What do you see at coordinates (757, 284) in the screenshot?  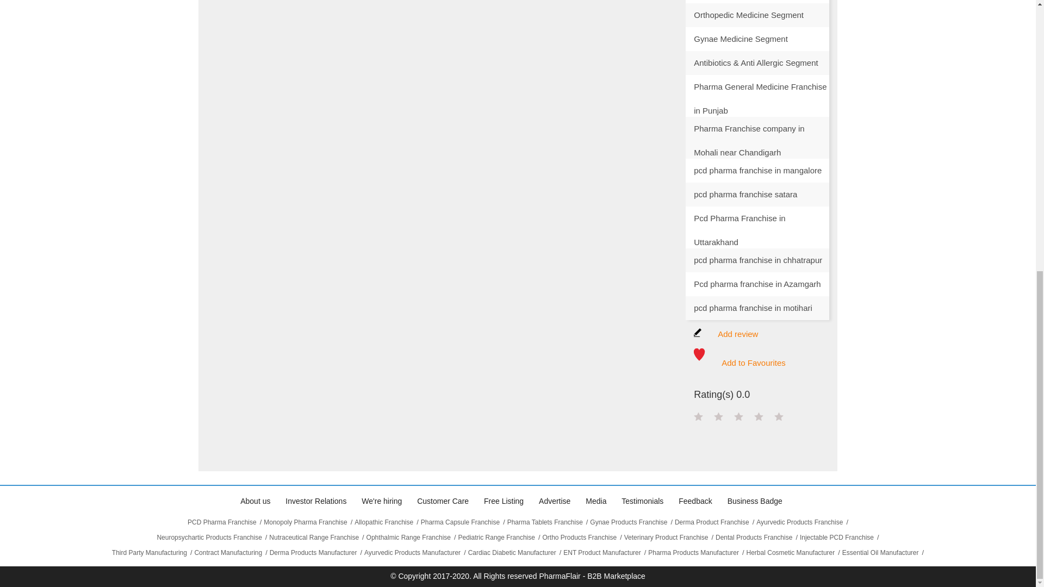 I see `Pcd pharma franchise in Azamgarh` at bounding box center [757, 284].